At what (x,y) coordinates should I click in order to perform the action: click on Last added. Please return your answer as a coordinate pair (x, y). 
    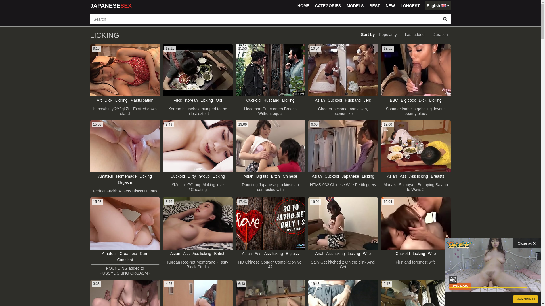
    Looking at the image, I should click on (414, 35).